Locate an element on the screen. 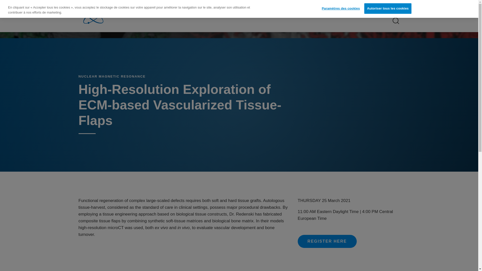 The image size is (482, 271). CONTACTER L'EXPERT is located at coordinates (378, 9).